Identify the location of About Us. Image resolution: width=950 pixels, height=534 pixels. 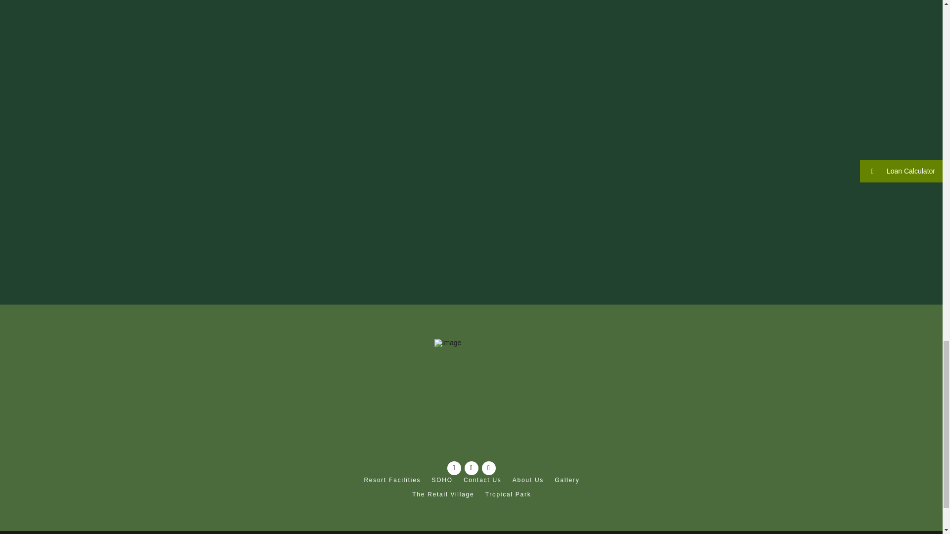
(527, 482).